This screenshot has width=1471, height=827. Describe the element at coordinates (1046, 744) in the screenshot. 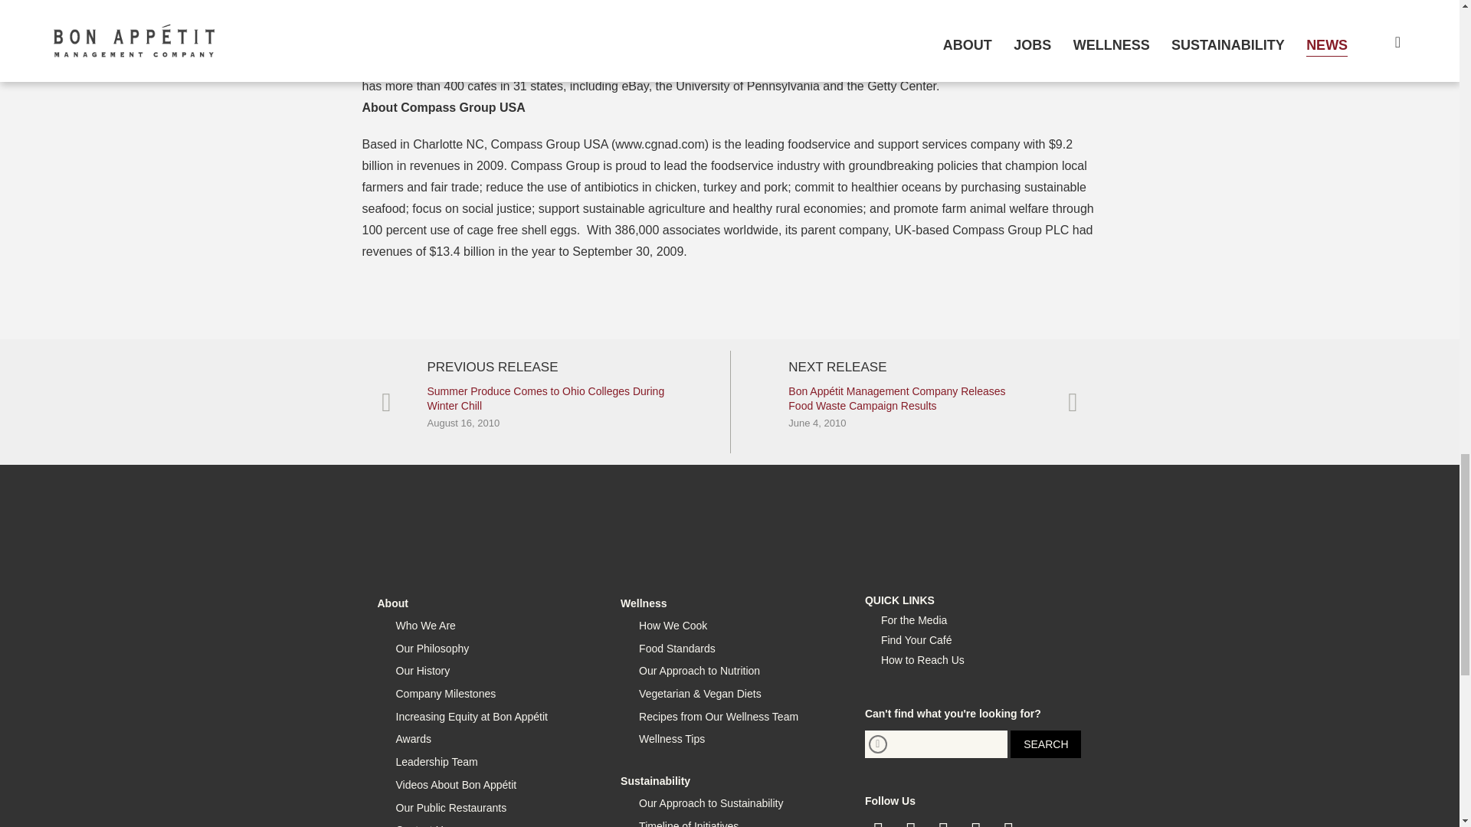

I see `Search` at that location.